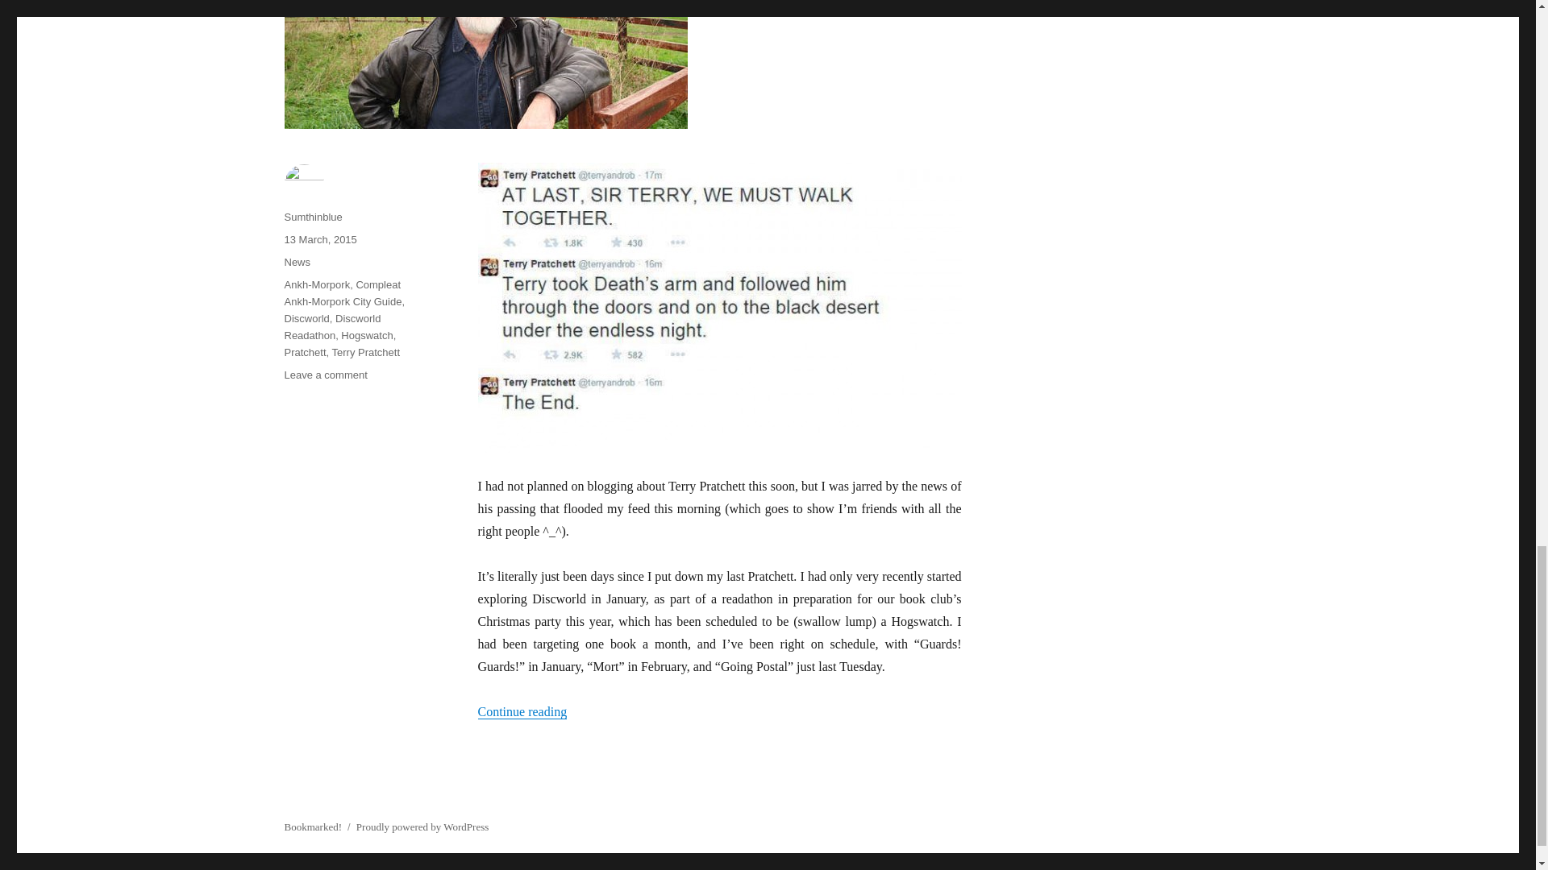 The image size is (1548, 870). What do you see at coordinates (332, 327) in the screenshot?
I see `Discworld Readathon` at bounding box center [332, 327].